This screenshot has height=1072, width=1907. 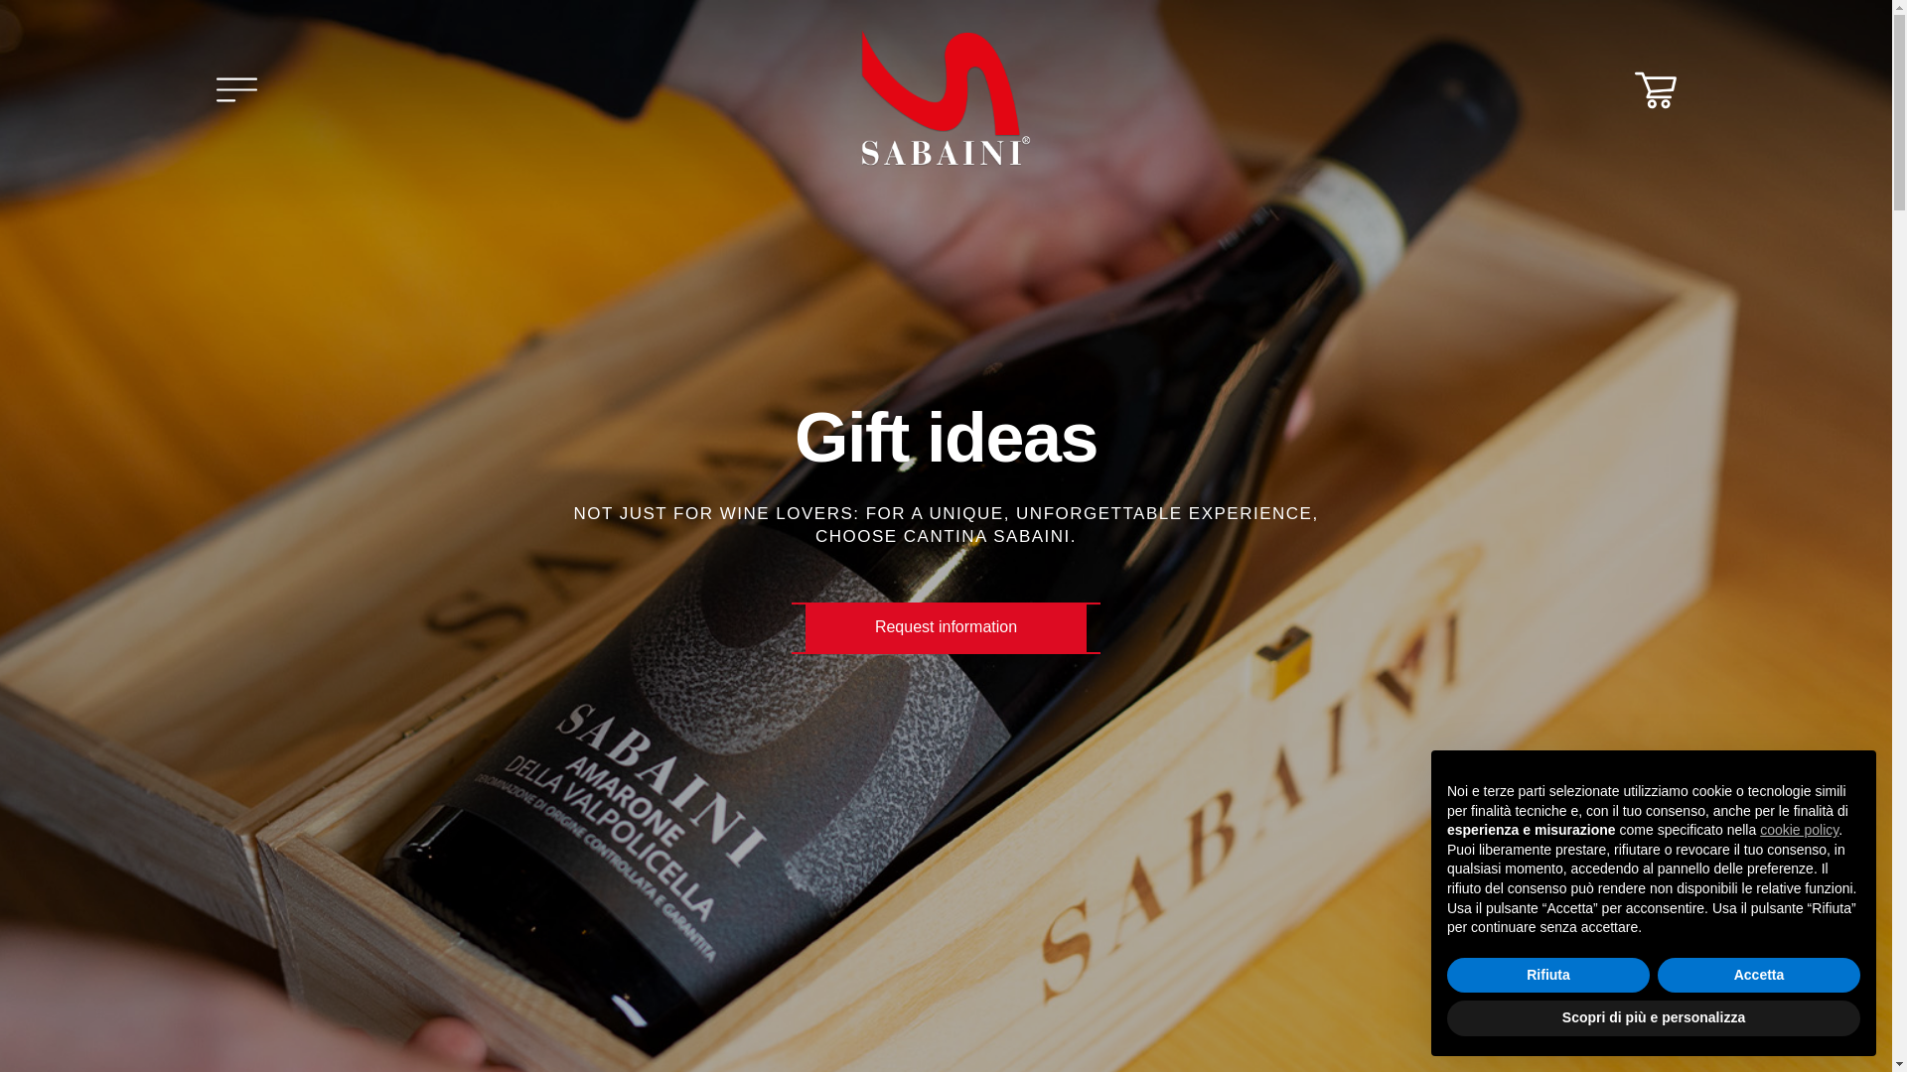 I want to click on cookie policy, so click(x=1799, y=830).